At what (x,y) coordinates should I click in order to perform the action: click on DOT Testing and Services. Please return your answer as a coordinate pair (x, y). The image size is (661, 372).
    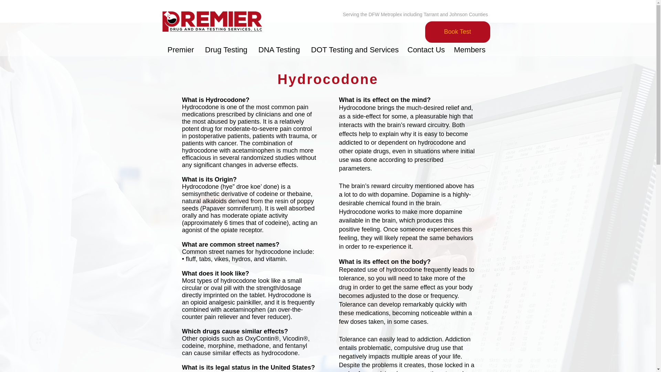
    Looking at the image, I should click on (354, 49).